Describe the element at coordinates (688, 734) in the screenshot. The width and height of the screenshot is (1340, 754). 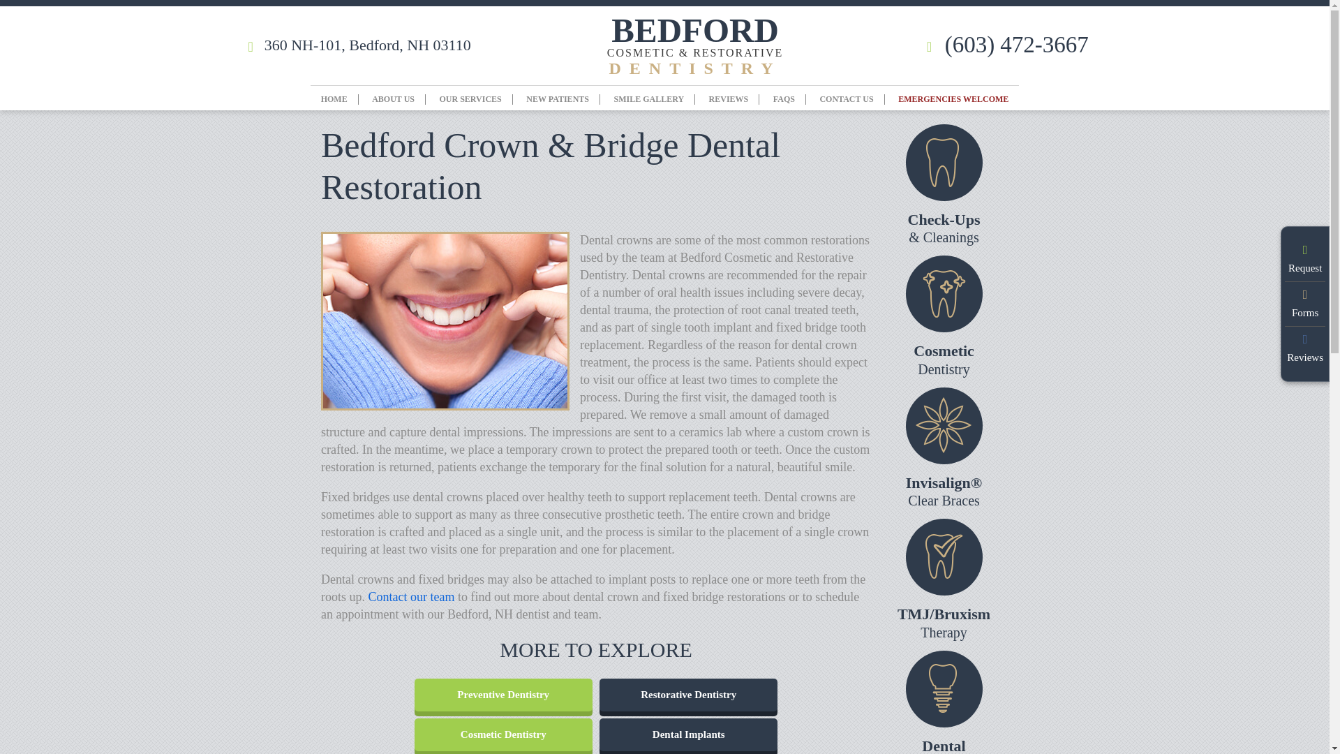
I see `Dental Implants` at that location.